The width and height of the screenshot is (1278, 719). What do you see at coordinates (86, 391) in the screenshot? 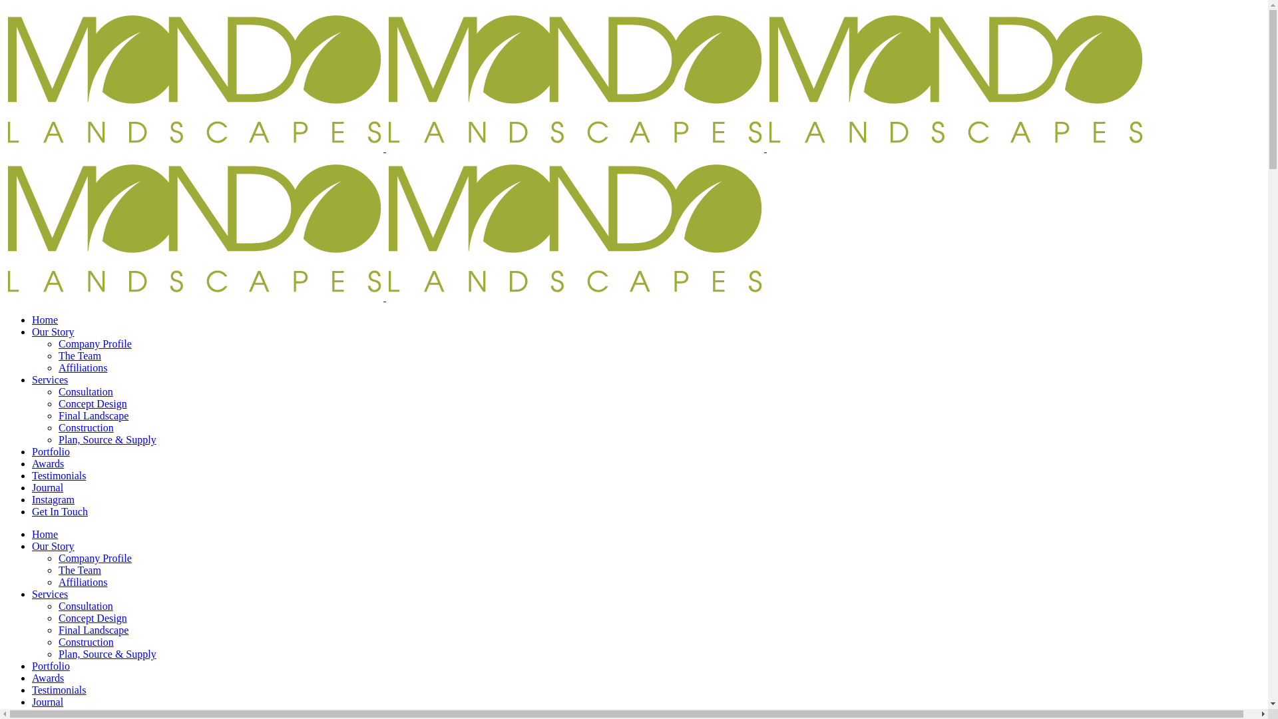
I see `Consultation` at bounding box center [86, 391].